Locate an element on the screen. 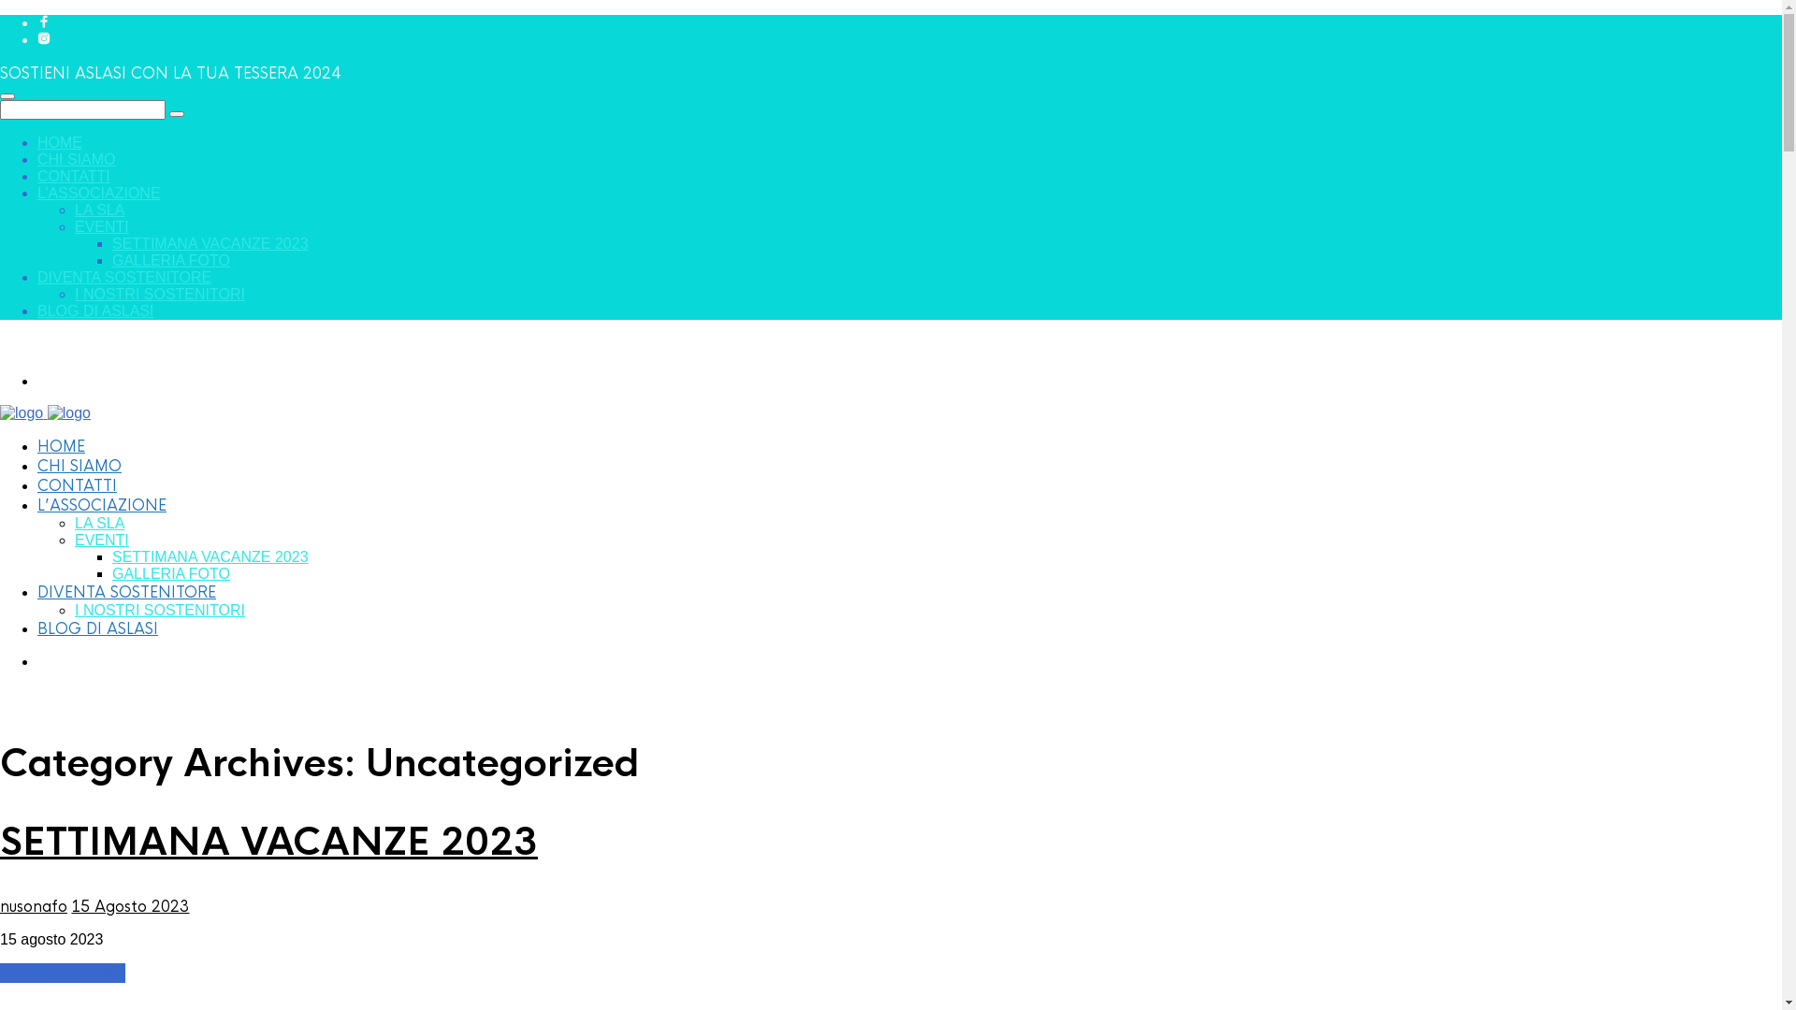  LA SLA is located at coordinates (99, 524).